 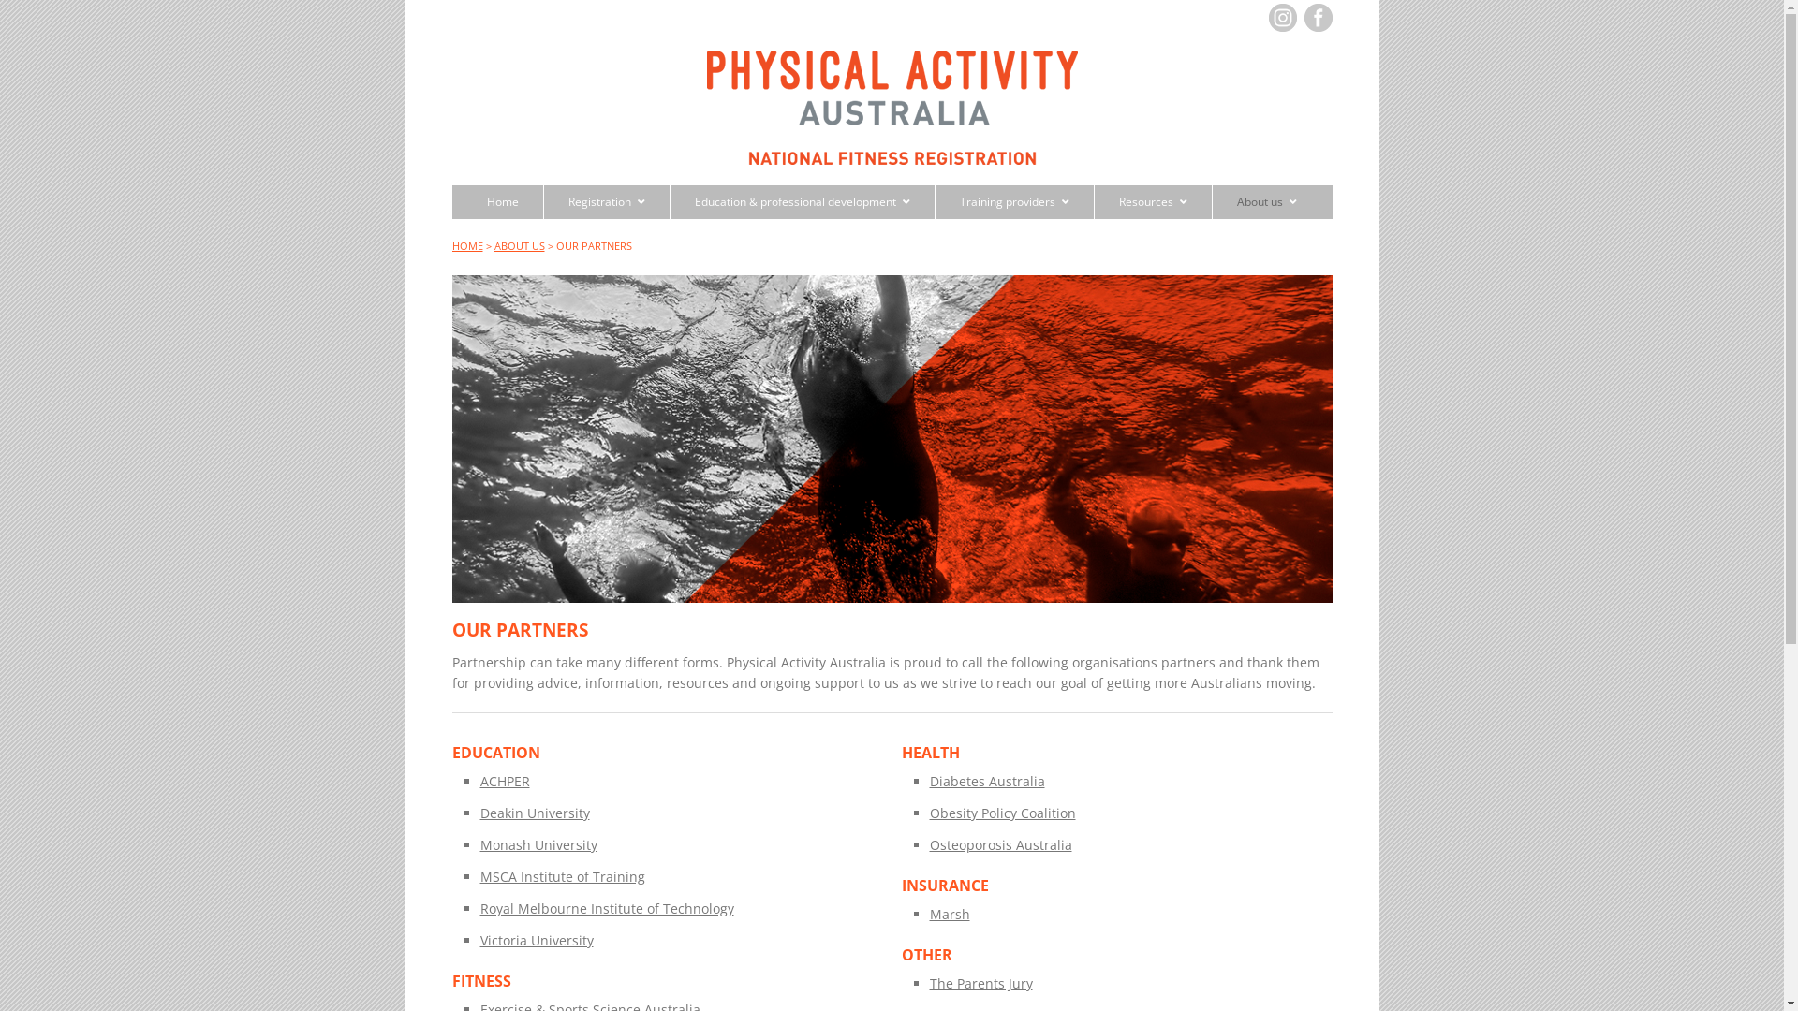 I want to click on Registration, so click(x=607, y=202).